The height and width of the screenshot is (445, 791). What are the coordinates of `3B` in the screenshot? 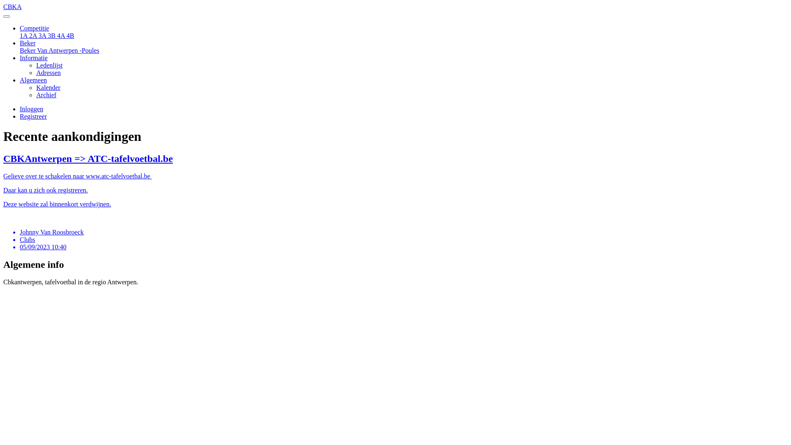 It's located at (53, 35).